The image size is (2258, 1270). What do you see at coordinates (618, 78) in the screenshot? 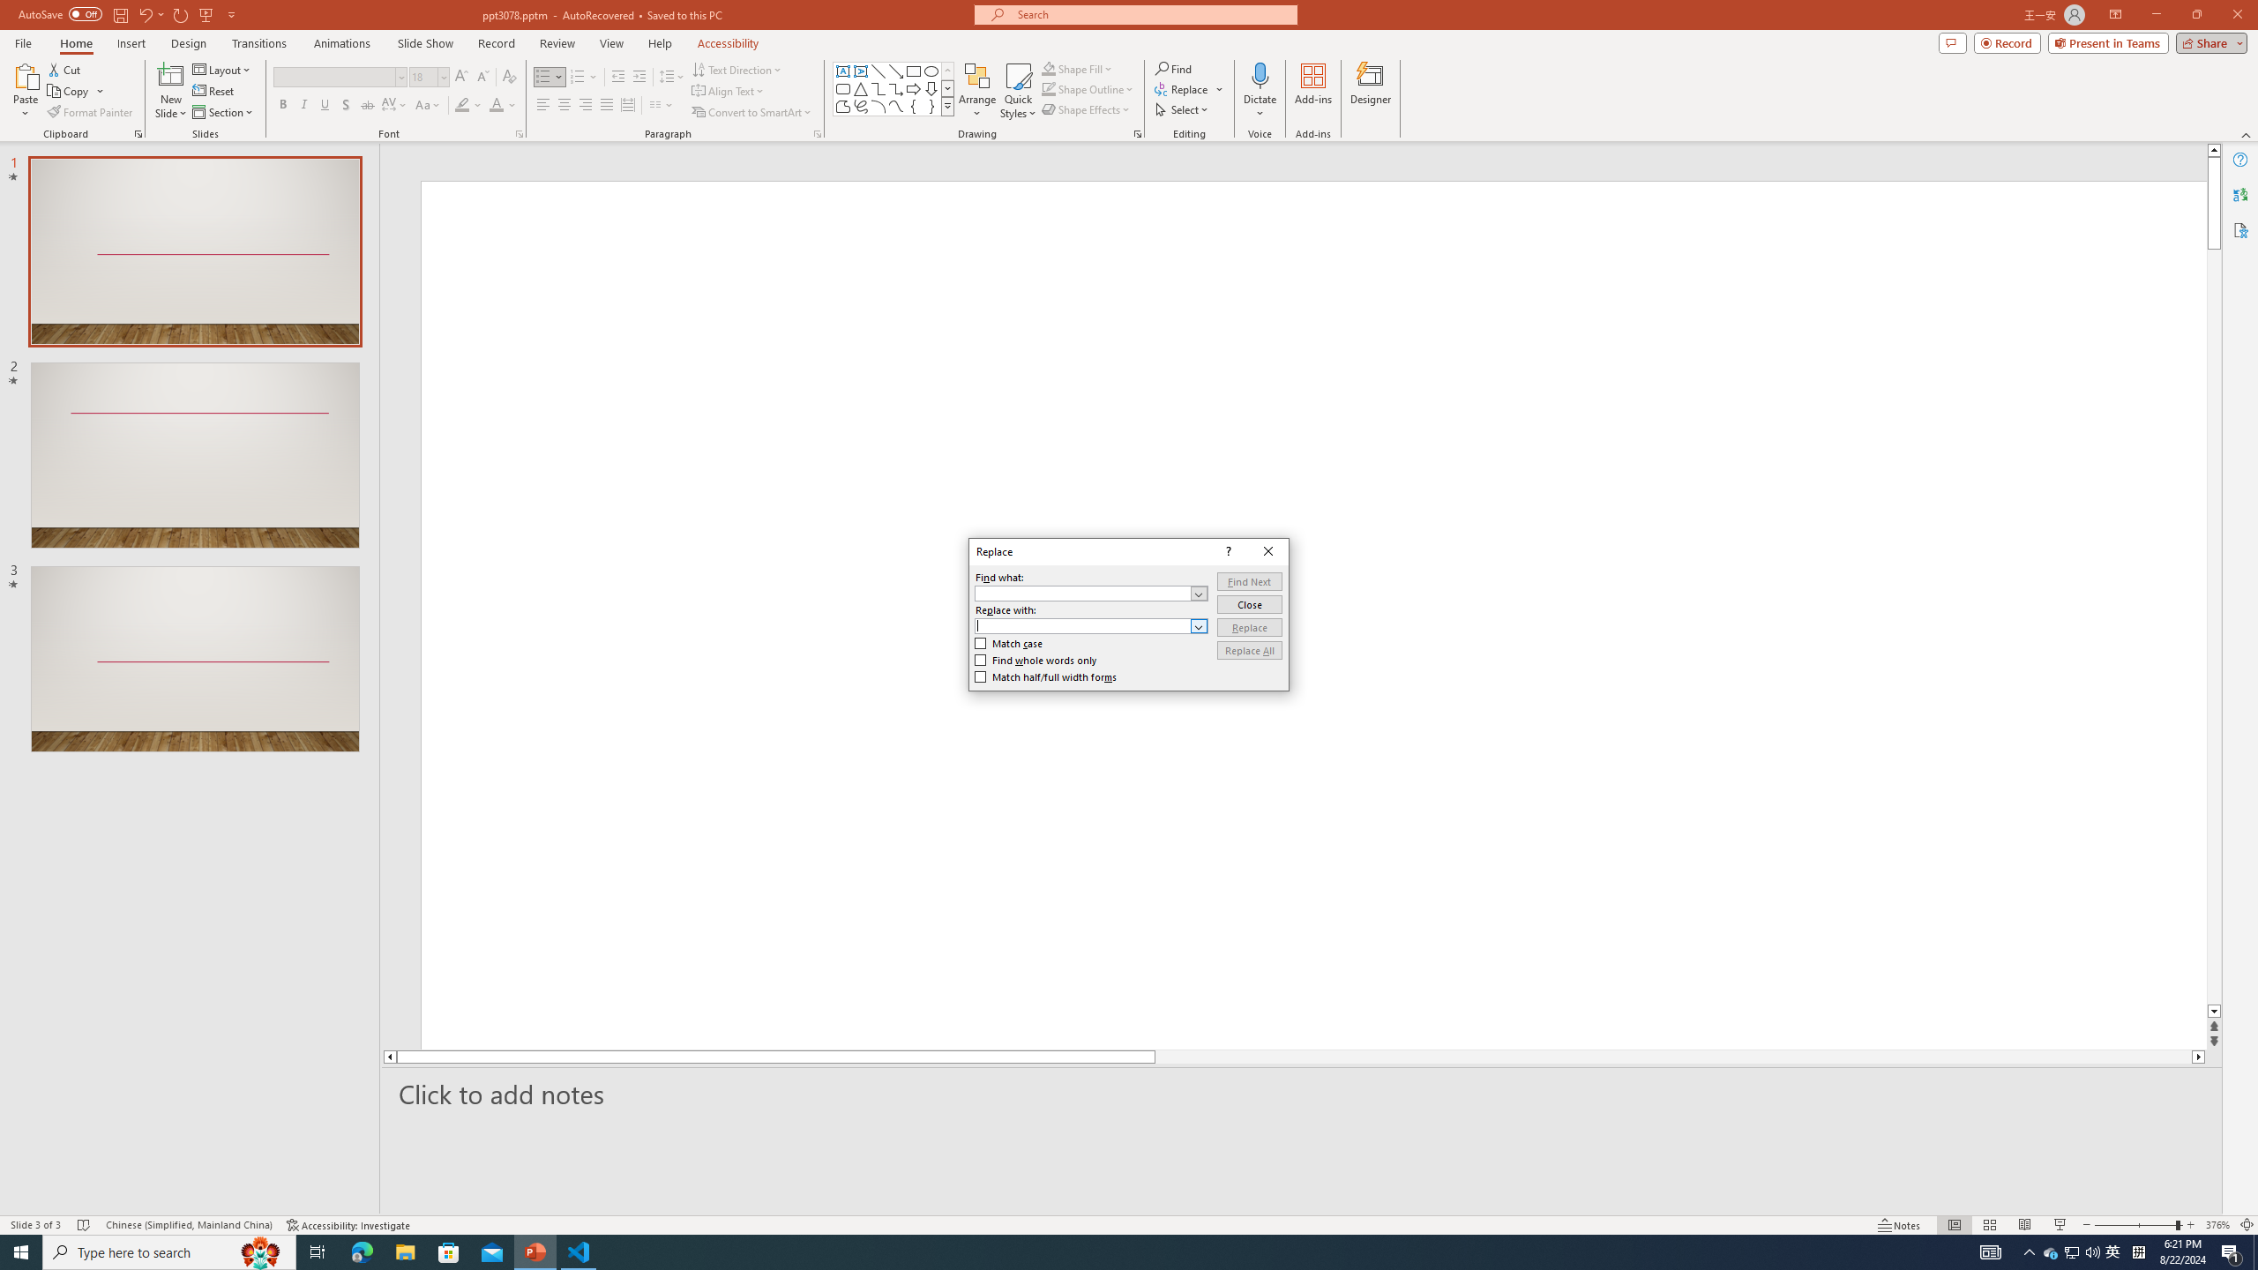
I see `Decrease Indent` at bounding box center [618, 78].